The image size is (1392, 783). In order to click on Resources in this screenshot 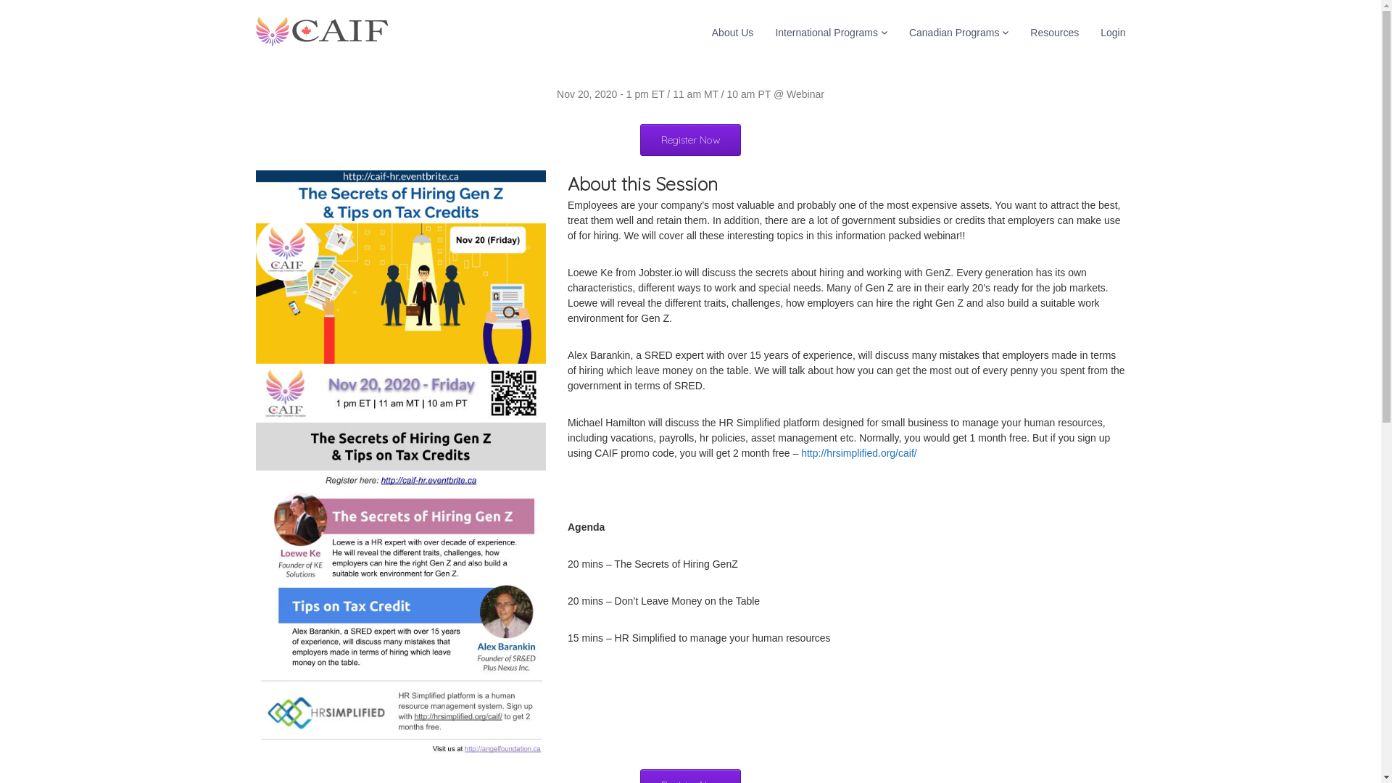, I will do `click(1054, 32)`.